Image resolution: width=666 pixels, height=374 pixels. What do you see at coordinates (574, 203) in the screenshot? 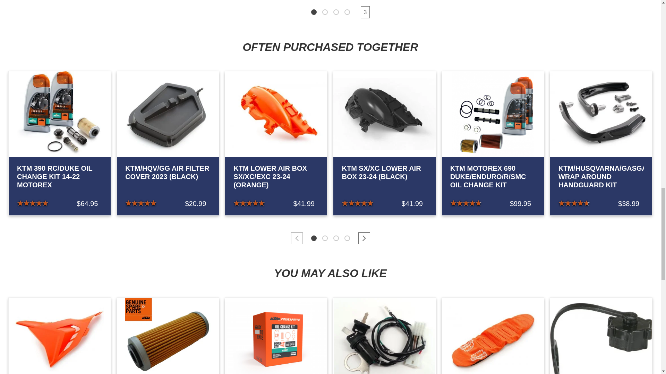
I see `4.67 out of 5` at bounding box center [574, 203].